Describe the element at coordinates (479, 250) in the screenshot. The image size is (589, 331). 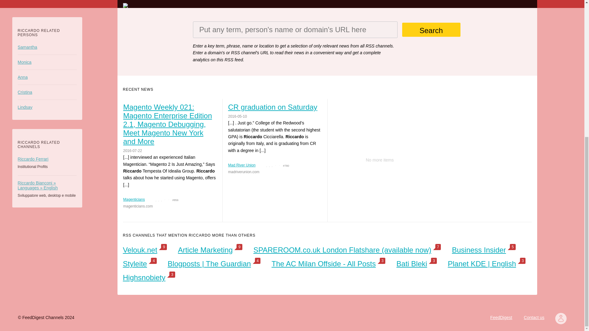
I see `Business Insider` at that location.